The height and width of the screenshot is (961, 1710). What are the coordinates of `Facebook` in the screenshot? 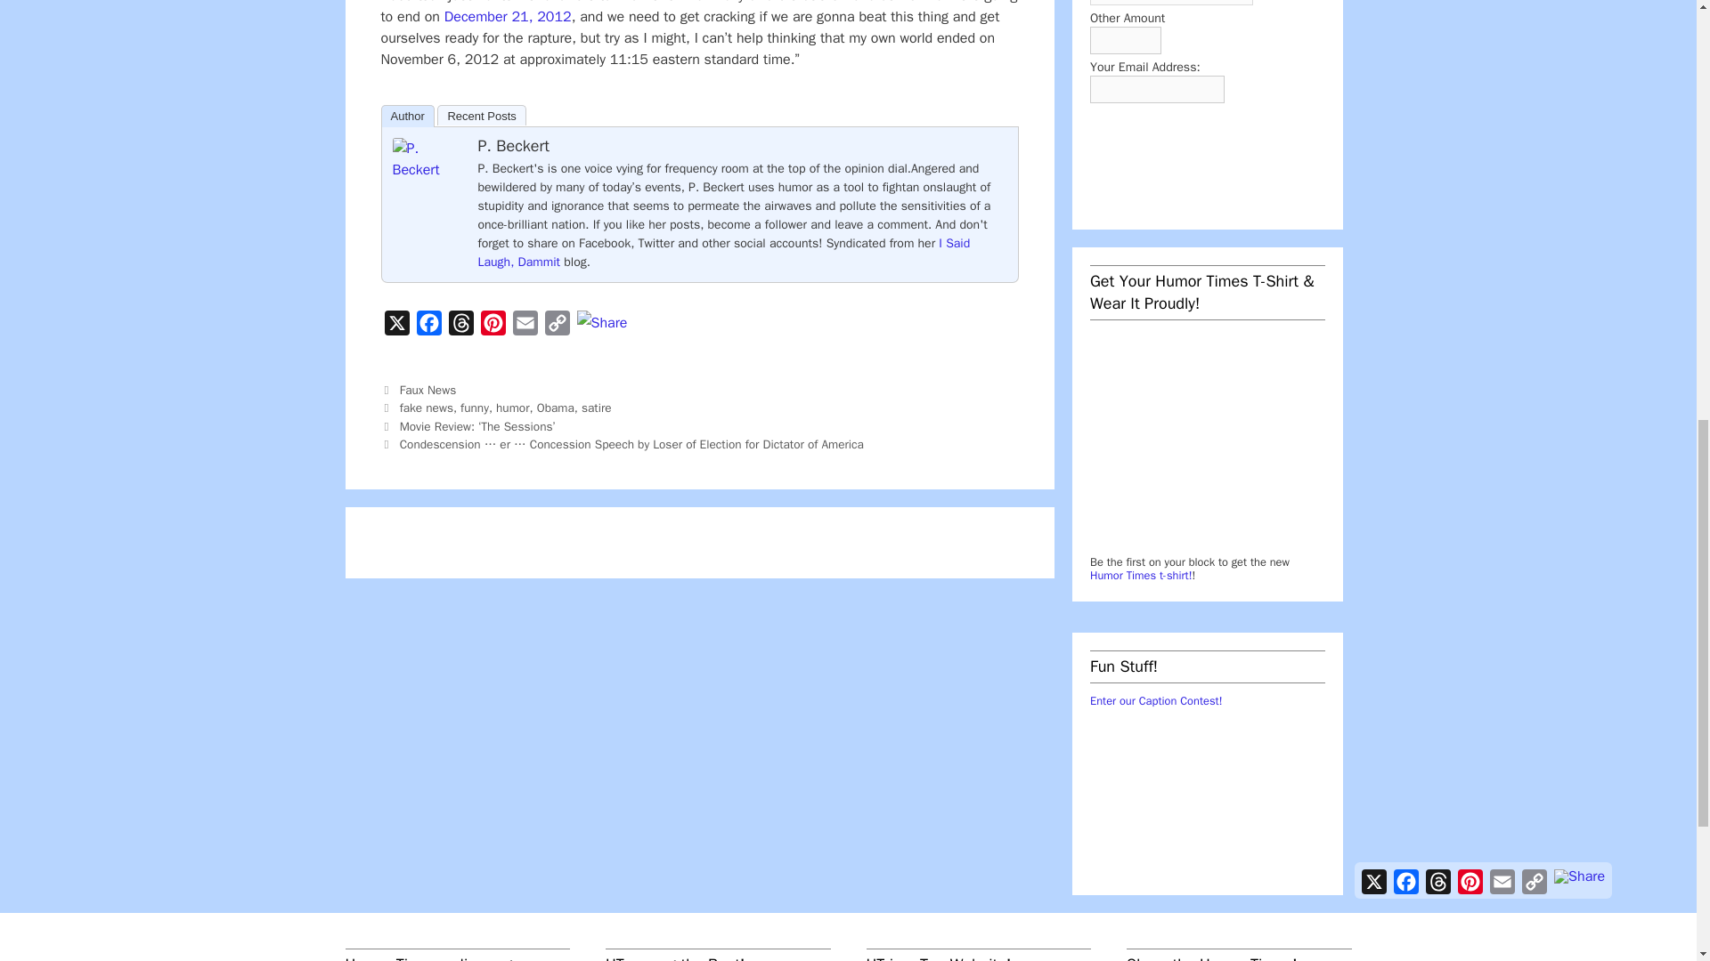 It's located at (429, 326).